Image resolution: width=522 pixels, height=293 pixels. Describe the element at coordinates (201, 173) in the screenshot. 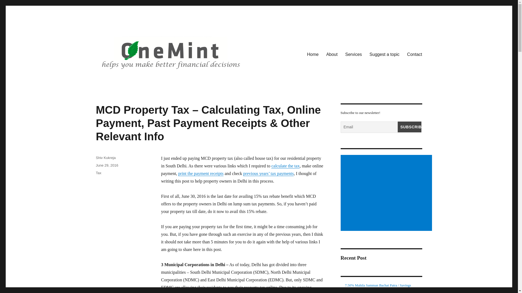

I see `print the payment receipts` at that location.